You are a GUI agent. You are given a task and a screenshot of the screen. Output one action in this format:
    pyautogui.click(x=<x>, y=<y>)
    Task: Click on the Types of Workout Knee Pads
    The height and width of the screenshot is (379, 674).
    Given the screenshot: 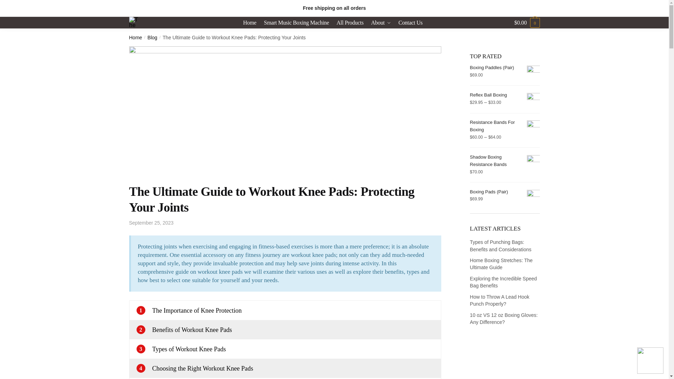 What is the action you would take?
    pyautogui.click(x=189, y=349)
    